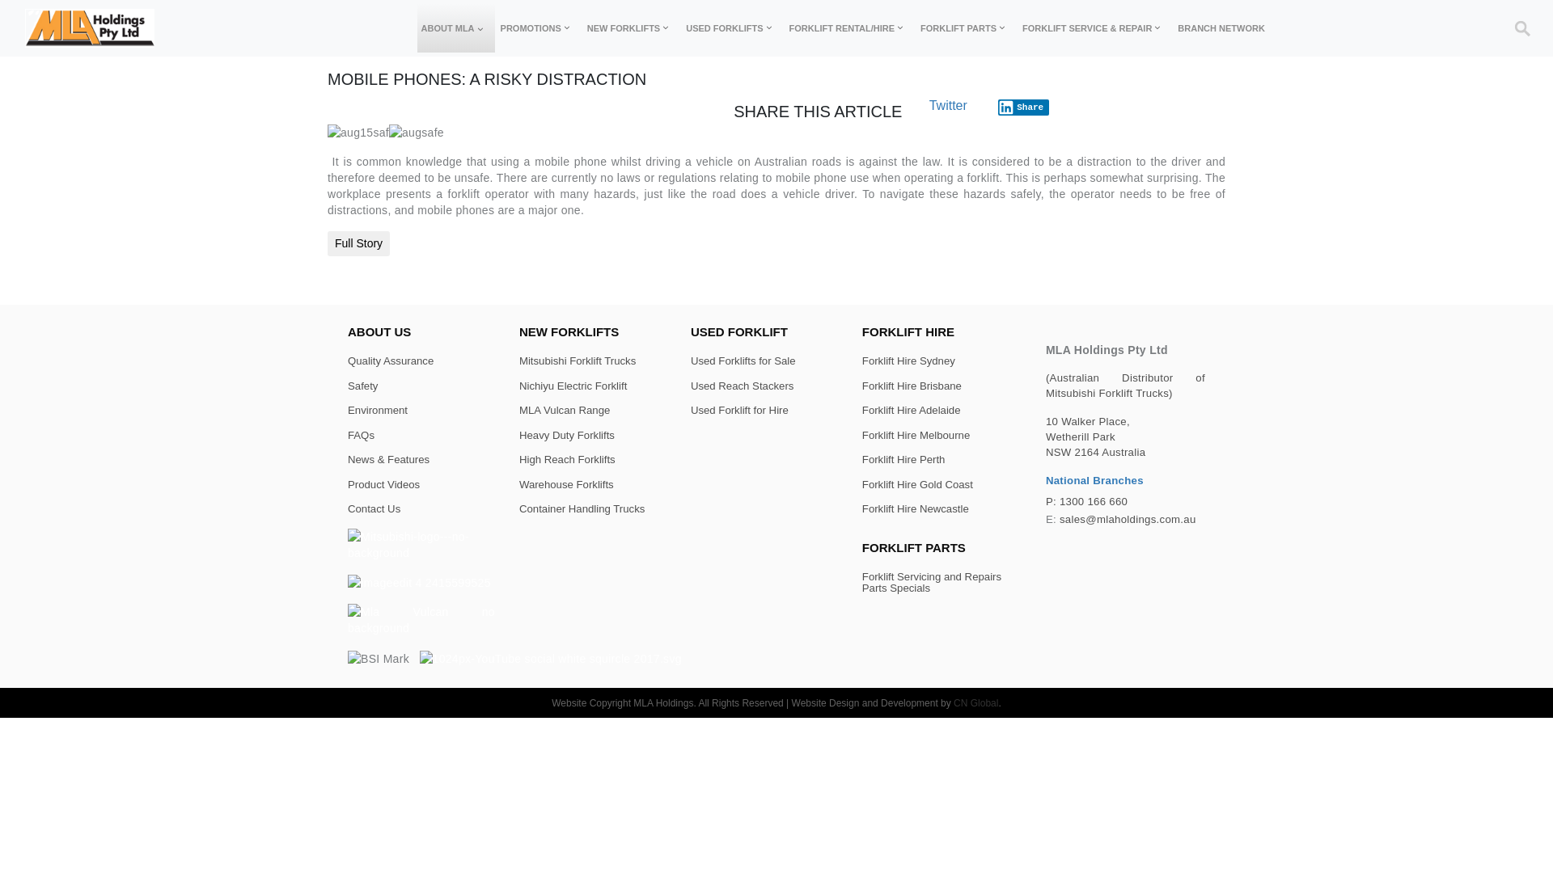 This screenshot has width=1553, height=873. I want to click on Warehouse Forklifts, so click(566, 485).